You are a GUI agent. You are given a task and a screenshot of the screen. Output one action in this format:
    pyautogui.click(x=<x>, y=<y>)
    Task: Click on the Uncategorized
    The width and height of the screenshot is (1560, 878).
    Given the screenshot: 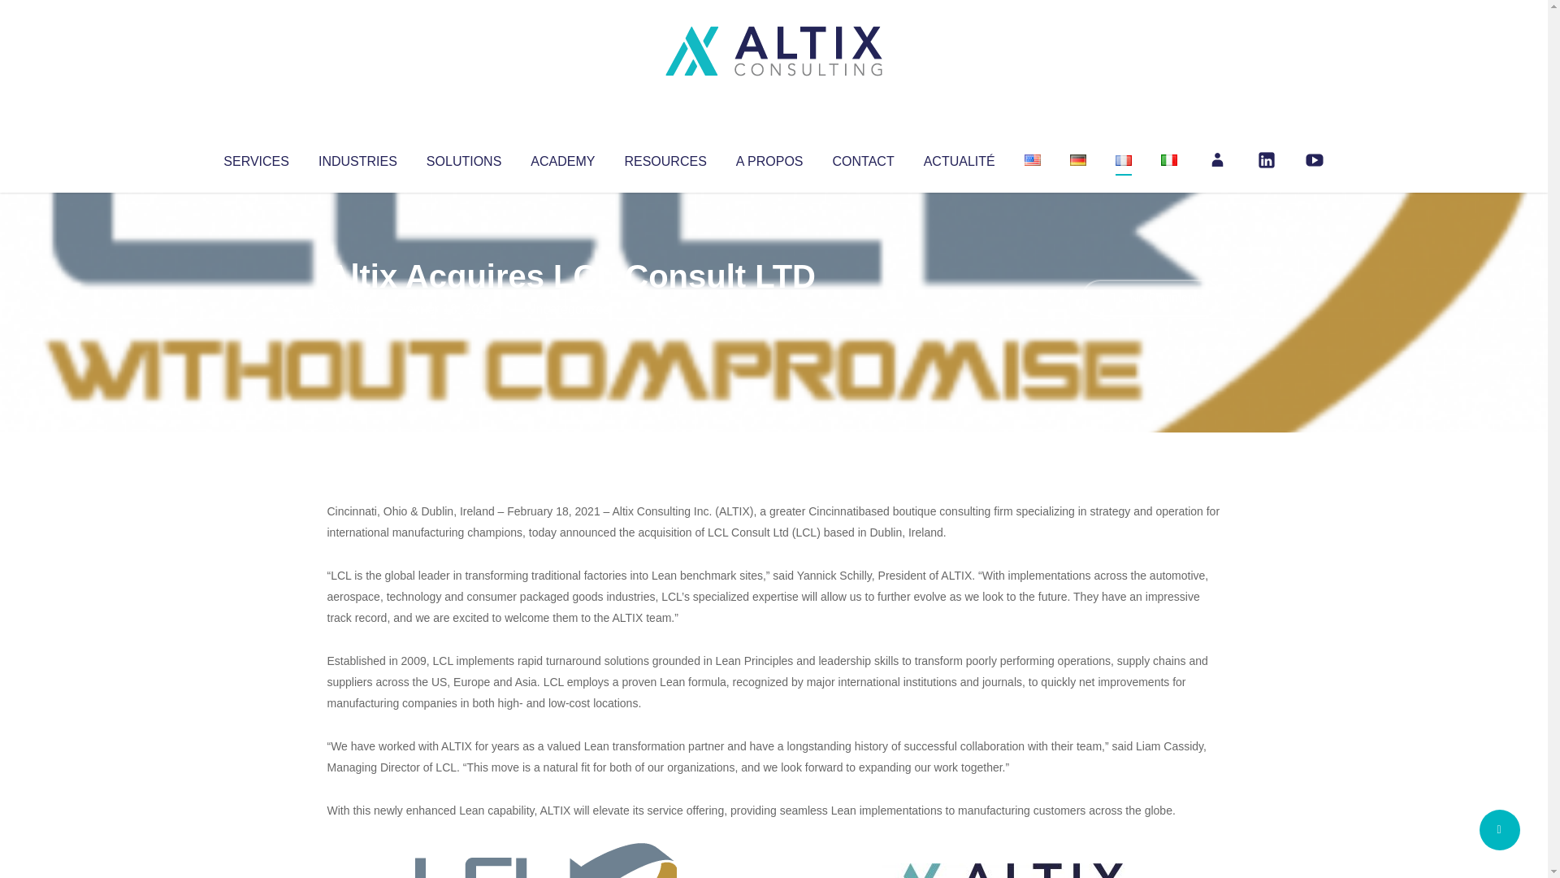 What is the action you would take?
    pyautogui.click(x=568, y=309)
    